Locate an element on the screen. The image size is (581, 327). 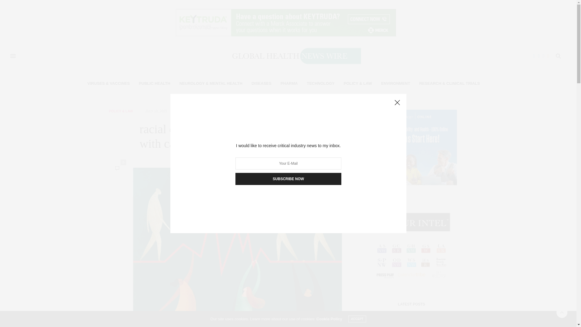
DISEASES is located at coordinates (261, 84).